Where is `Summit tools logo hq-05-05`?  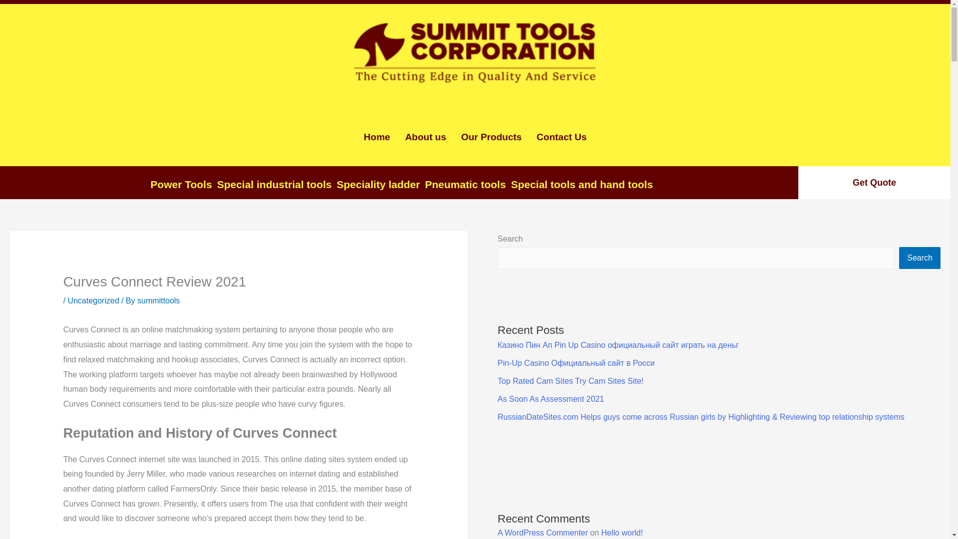
Summit tools logo hq-05-05 is located at coordinates (475, 51).